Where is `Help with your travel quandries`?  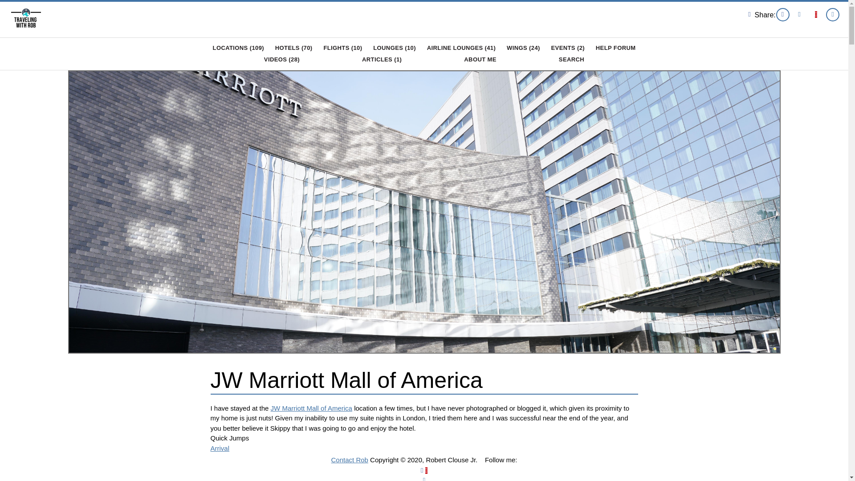 Help with your travel quandries is located at coordinates (616, 48).